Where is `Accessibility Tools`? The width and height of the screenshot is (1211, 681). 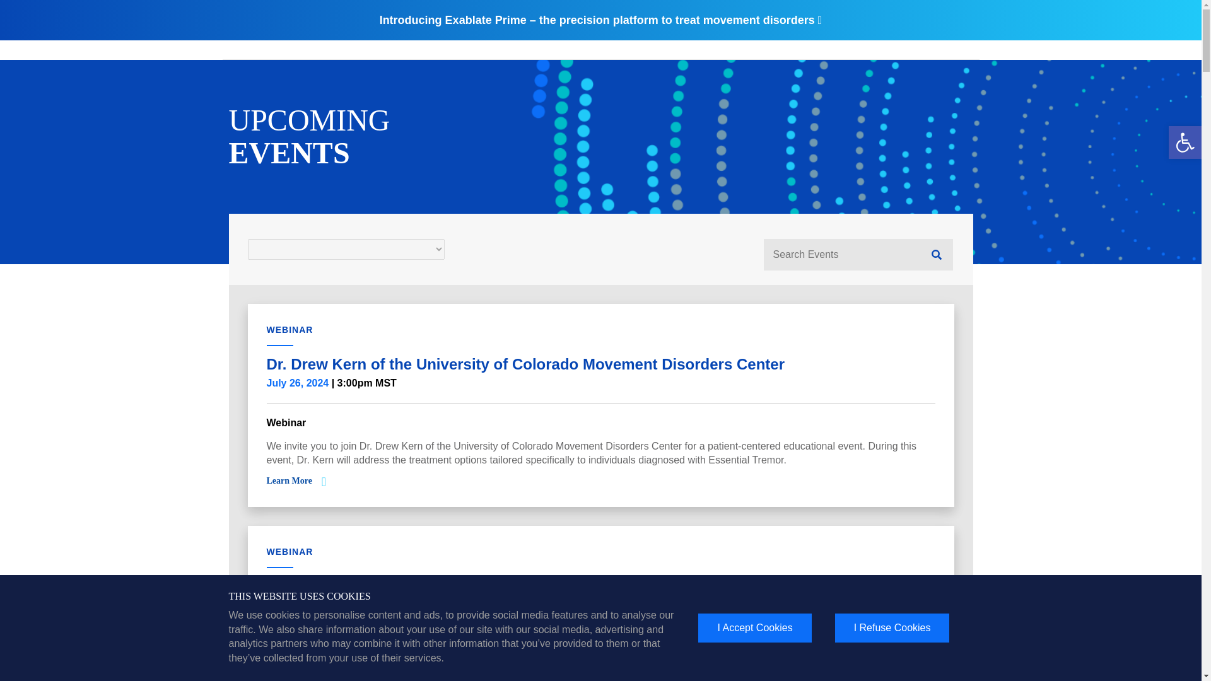
Accessibility Tools is located at coordinates (1185, 142).